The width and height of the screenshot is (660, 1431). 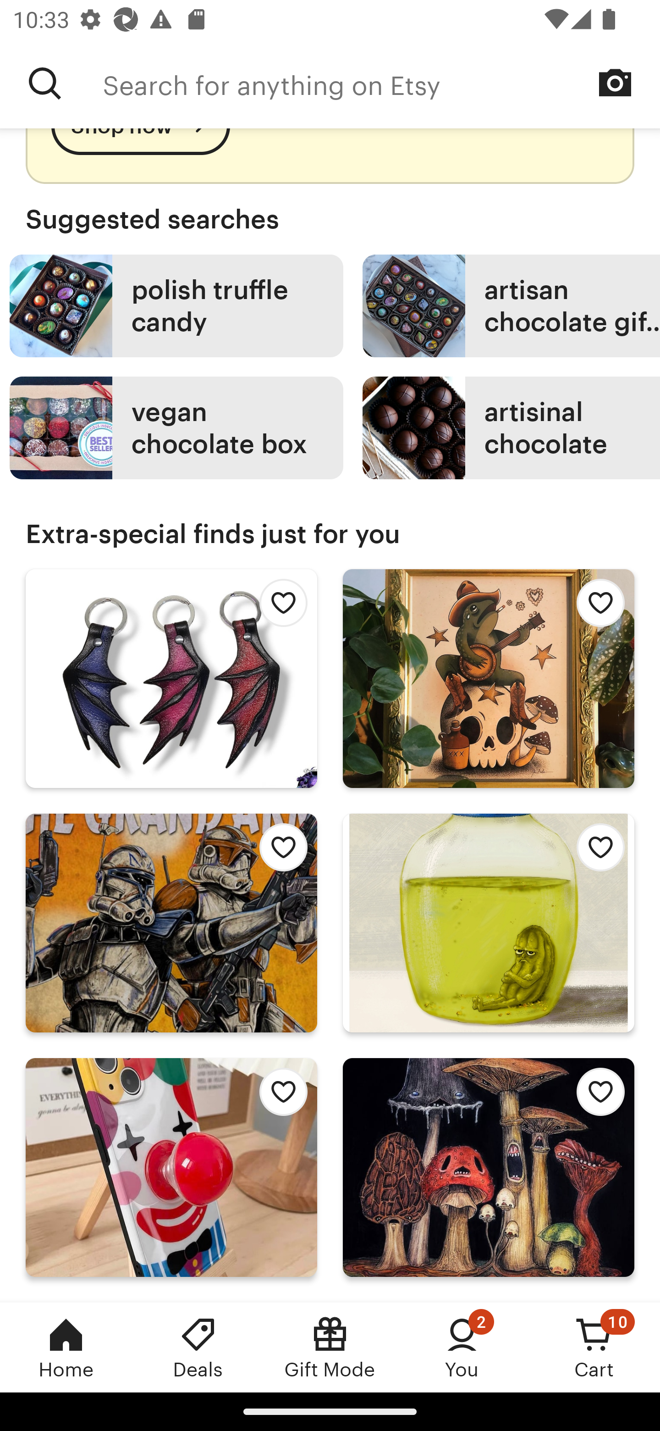 What do you see at coordinates (594, 1347) in the screenshot?
I see `Cart, 10 new notifications Cart` at bounding box center [594, 1347].